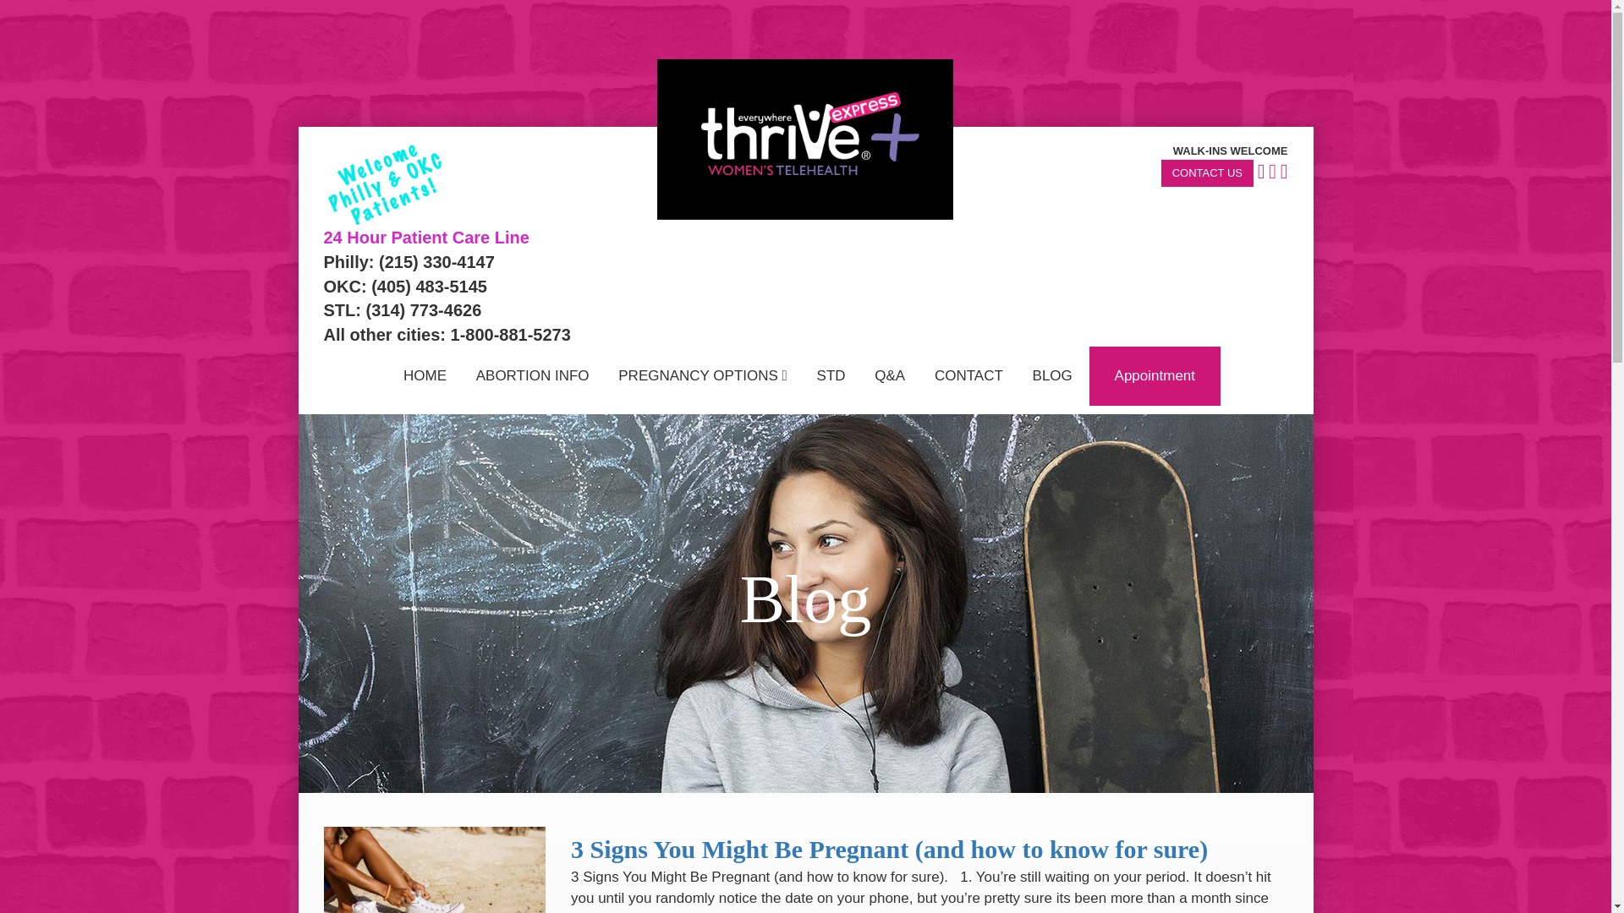  Describe the element at coordinates (425, 375) in the screenshot. I see `Home` at that location.